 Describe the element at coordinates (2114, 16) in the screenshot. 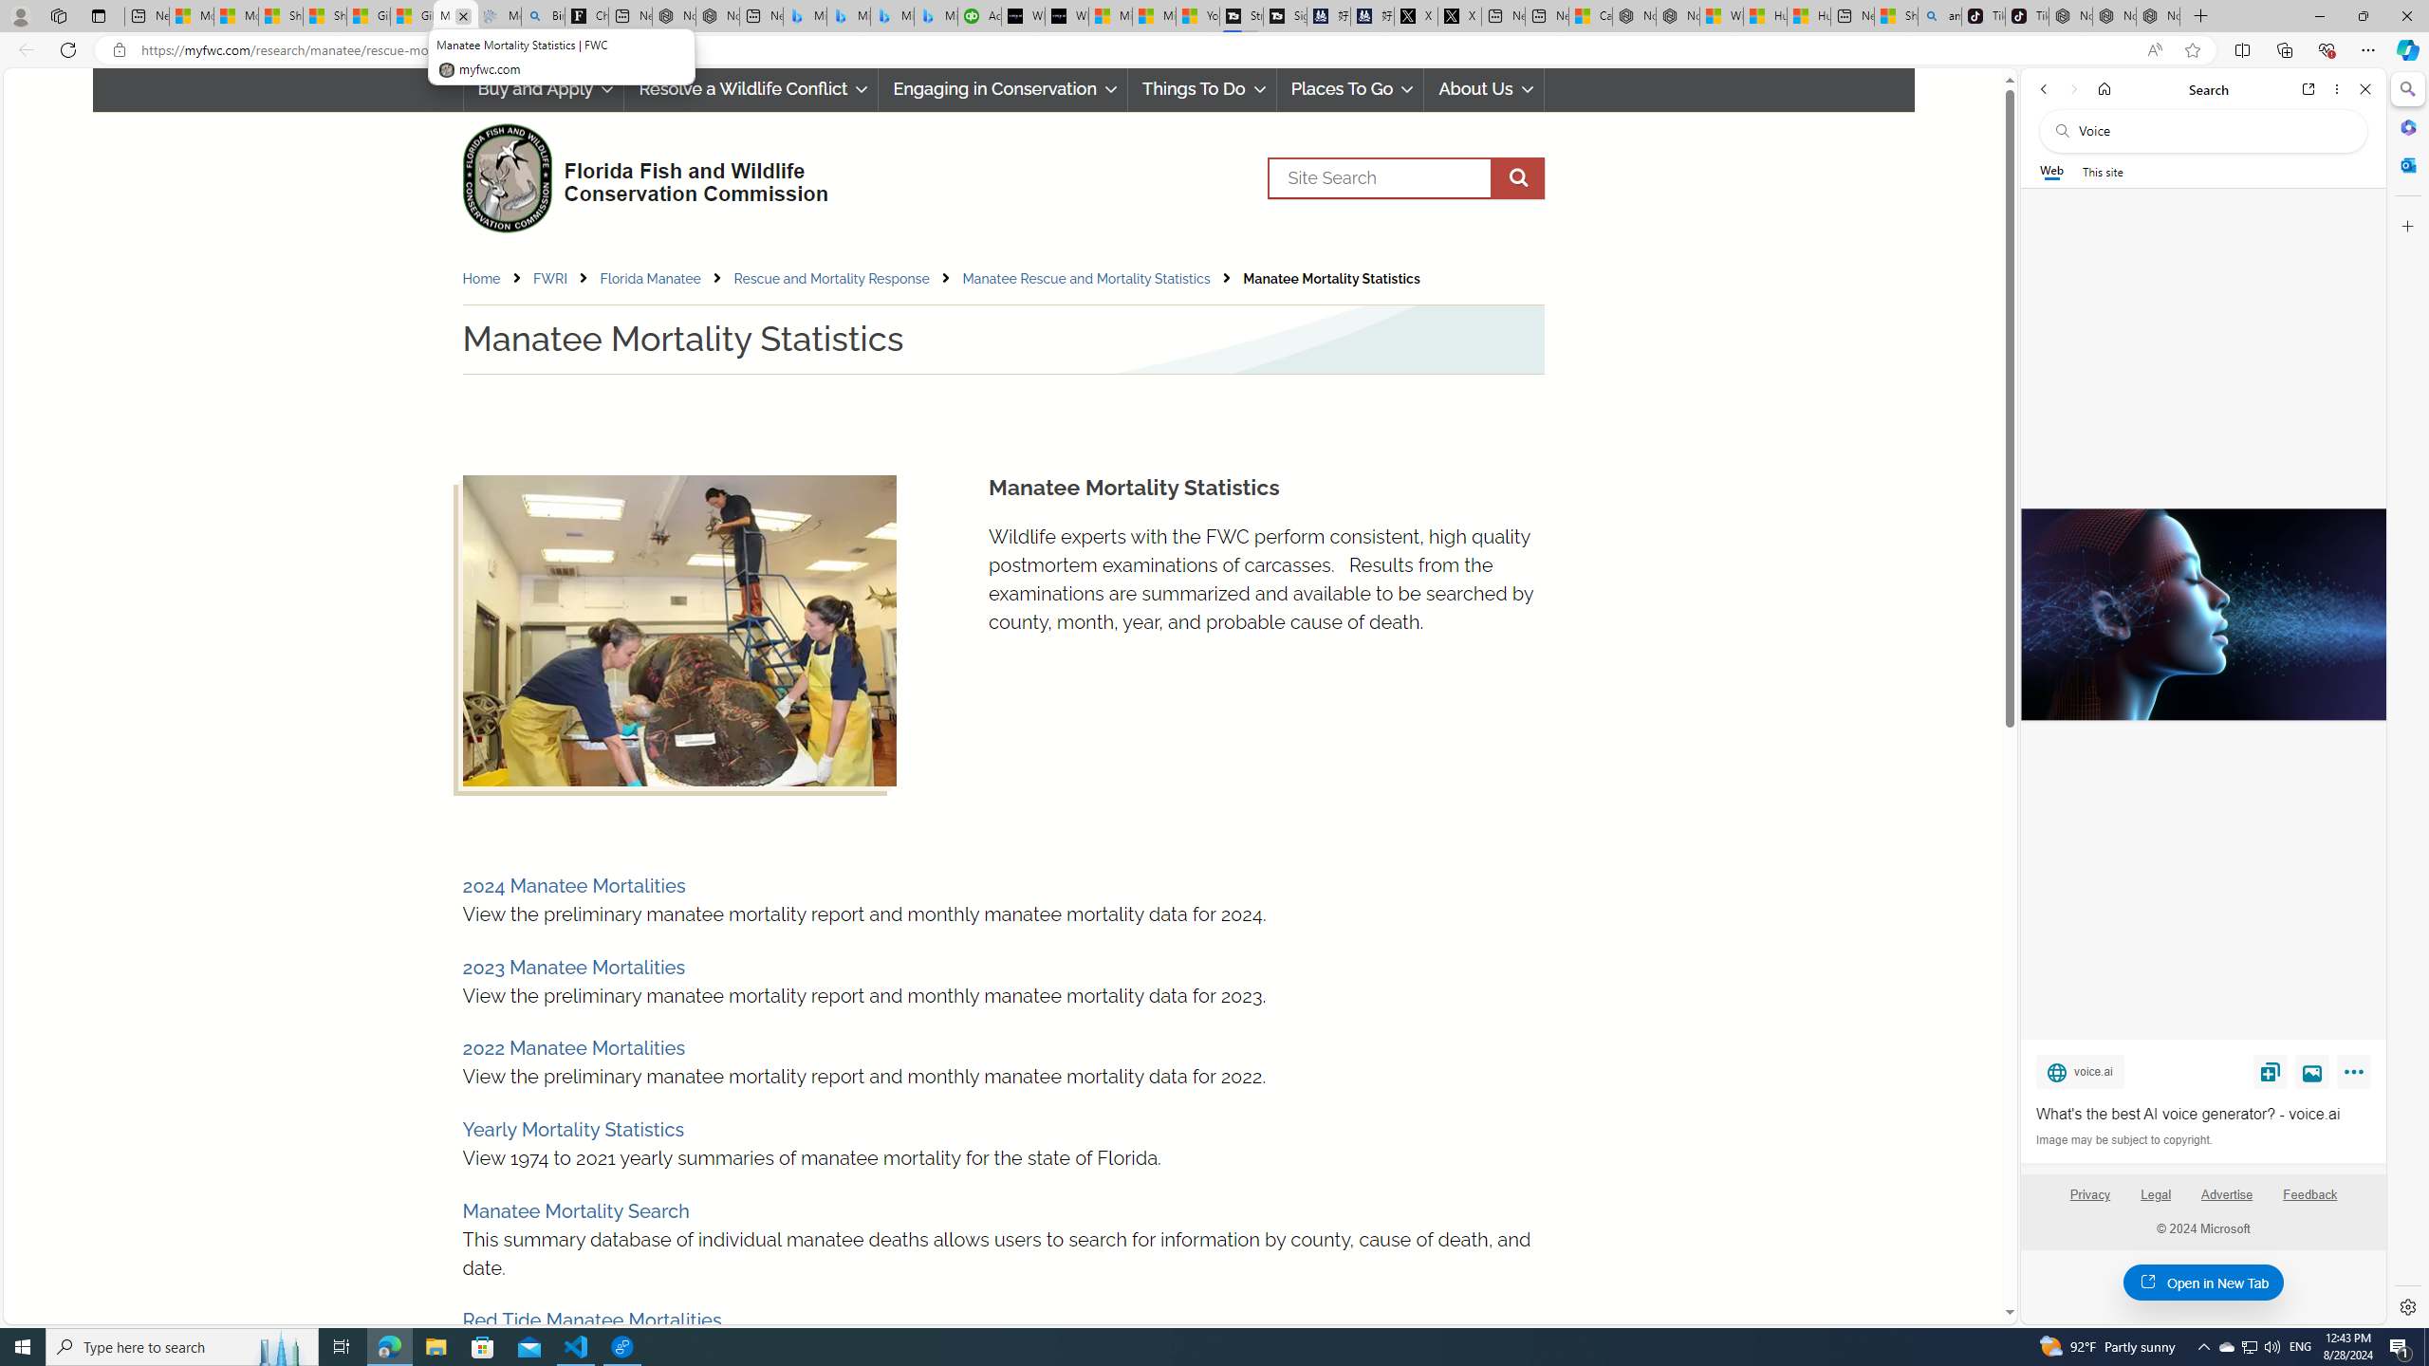

I see `Nordace Siena Pro 15 Backpack` at that location.